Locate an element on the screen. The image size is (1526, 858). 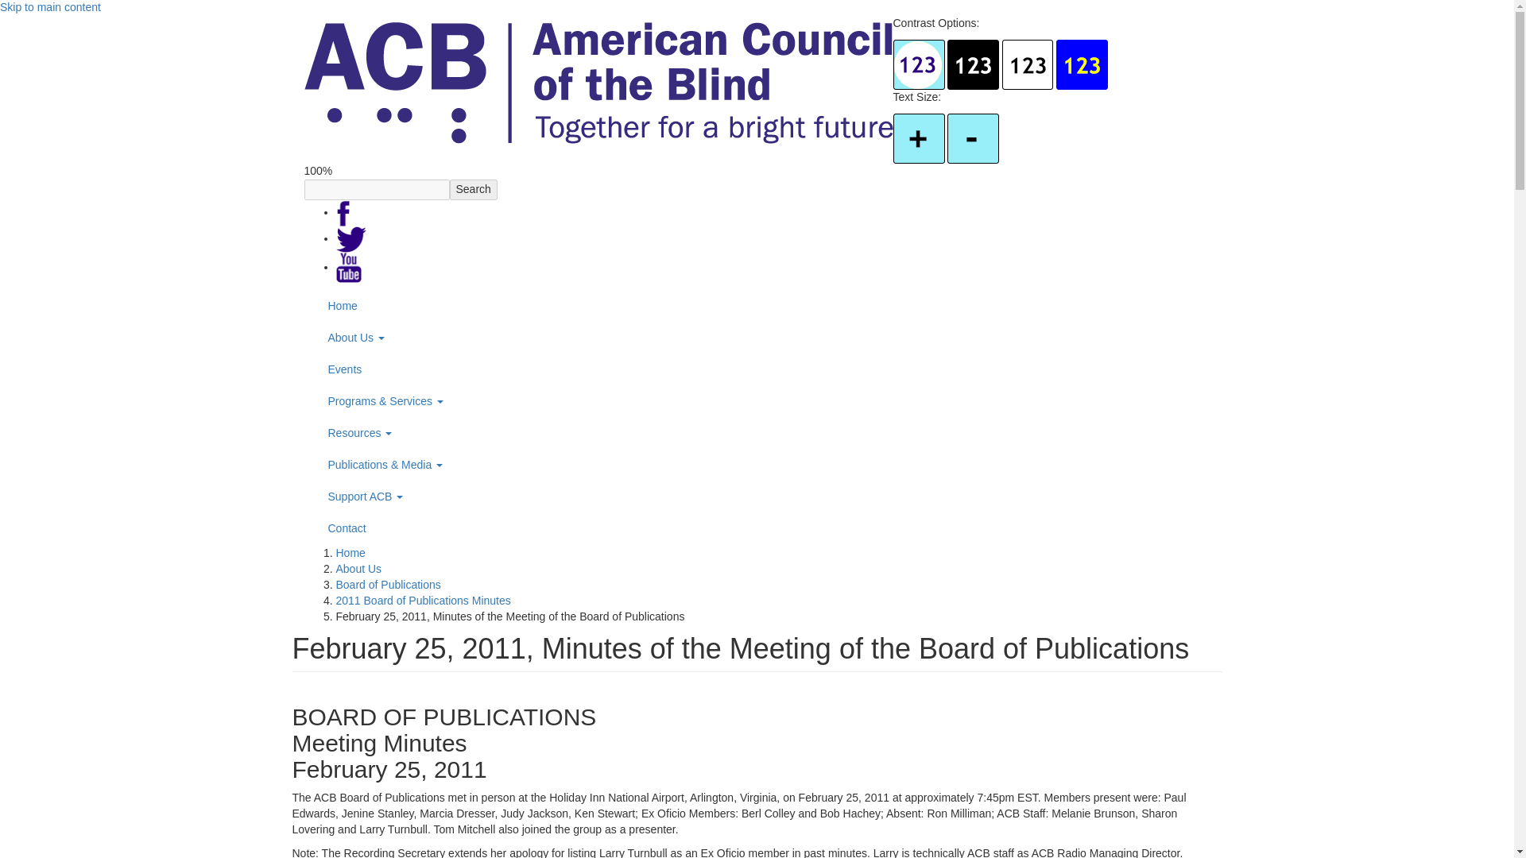
Search is located at coordinates (474, 189).